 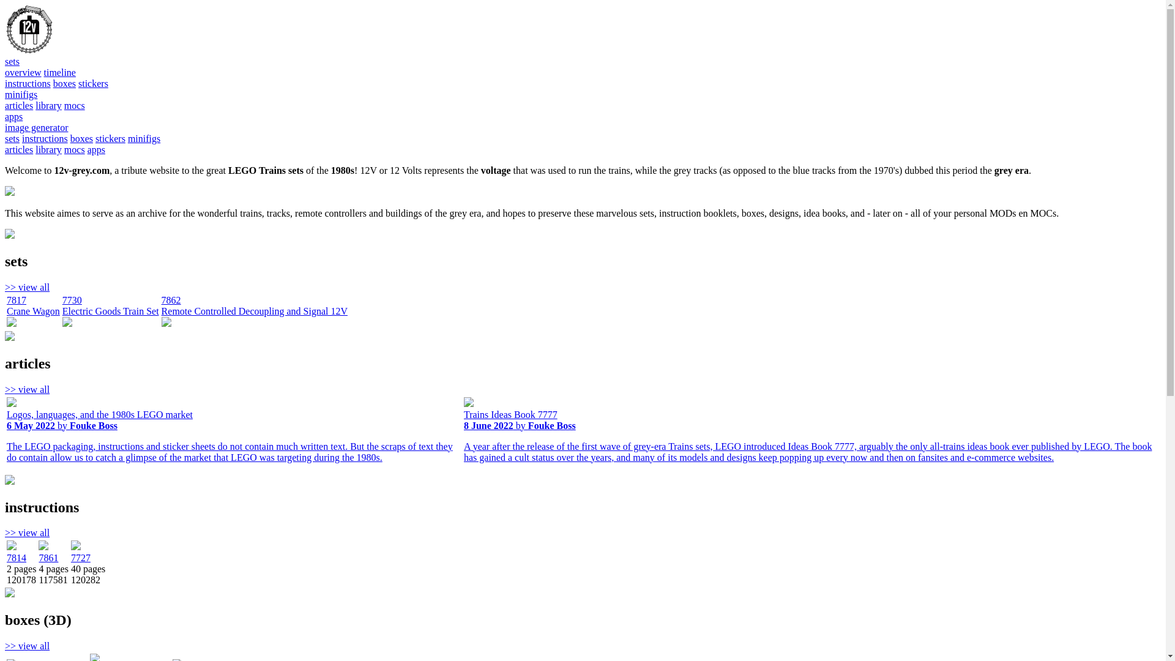 I want to click on 7727, so click(x=81, y=558).